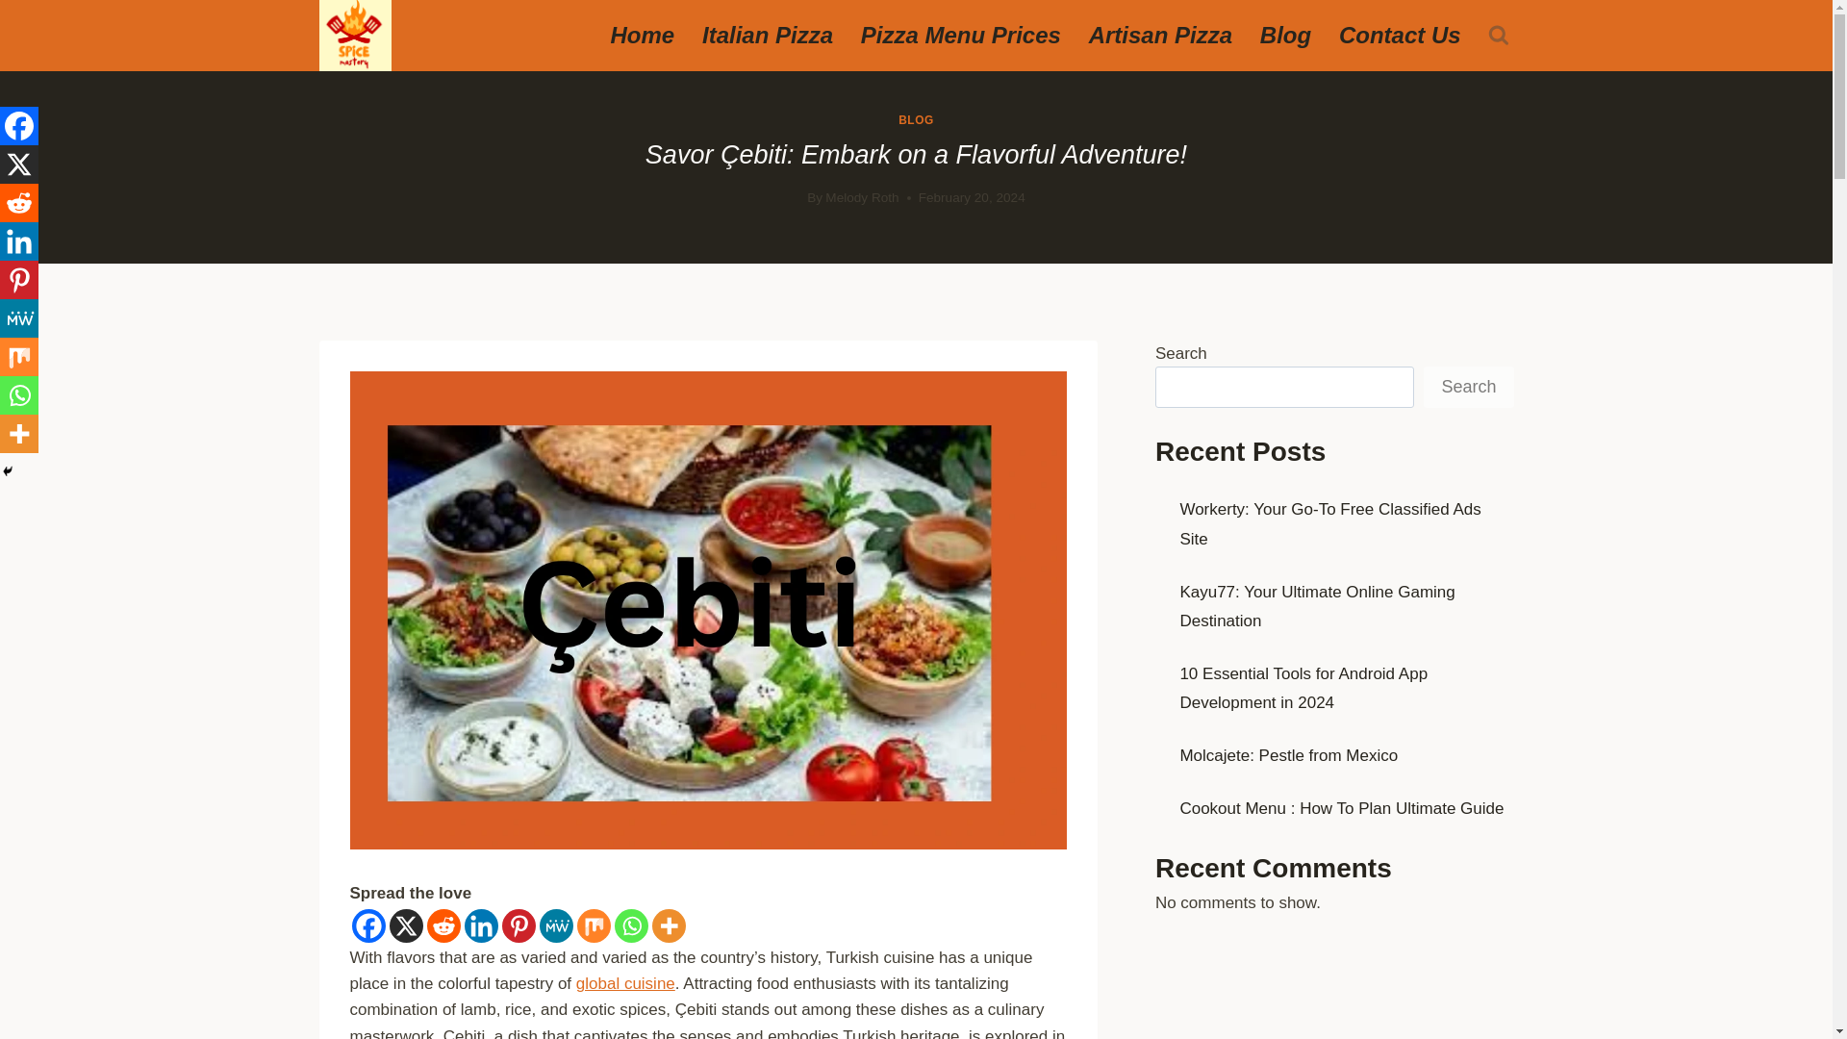 The image size is (1847, 1039). I want to click on Facebook, so click(369, 925).